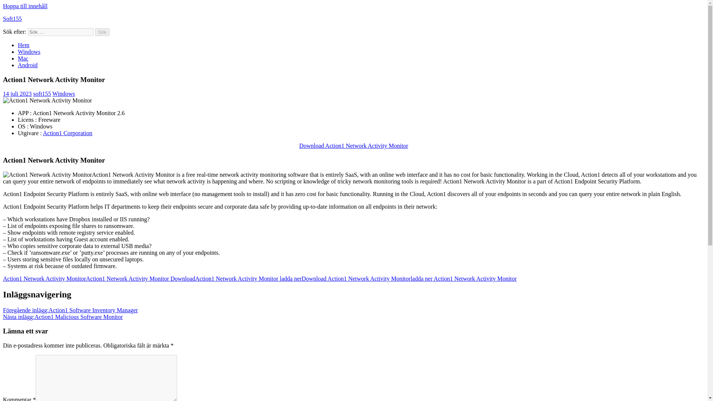  I want to click on ladda ner Action1 Network Activity Monitor, so click(463, 278).